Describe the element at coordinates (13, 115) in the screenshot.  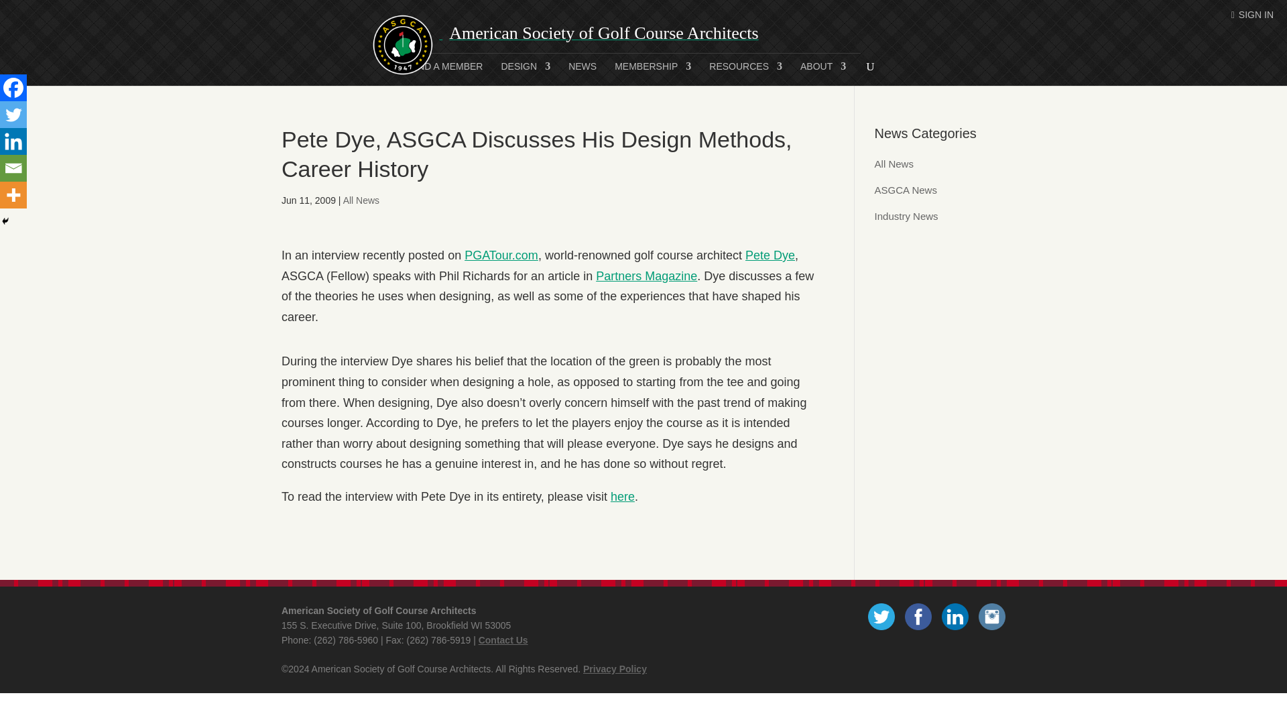
I see `Twitter` at that location.